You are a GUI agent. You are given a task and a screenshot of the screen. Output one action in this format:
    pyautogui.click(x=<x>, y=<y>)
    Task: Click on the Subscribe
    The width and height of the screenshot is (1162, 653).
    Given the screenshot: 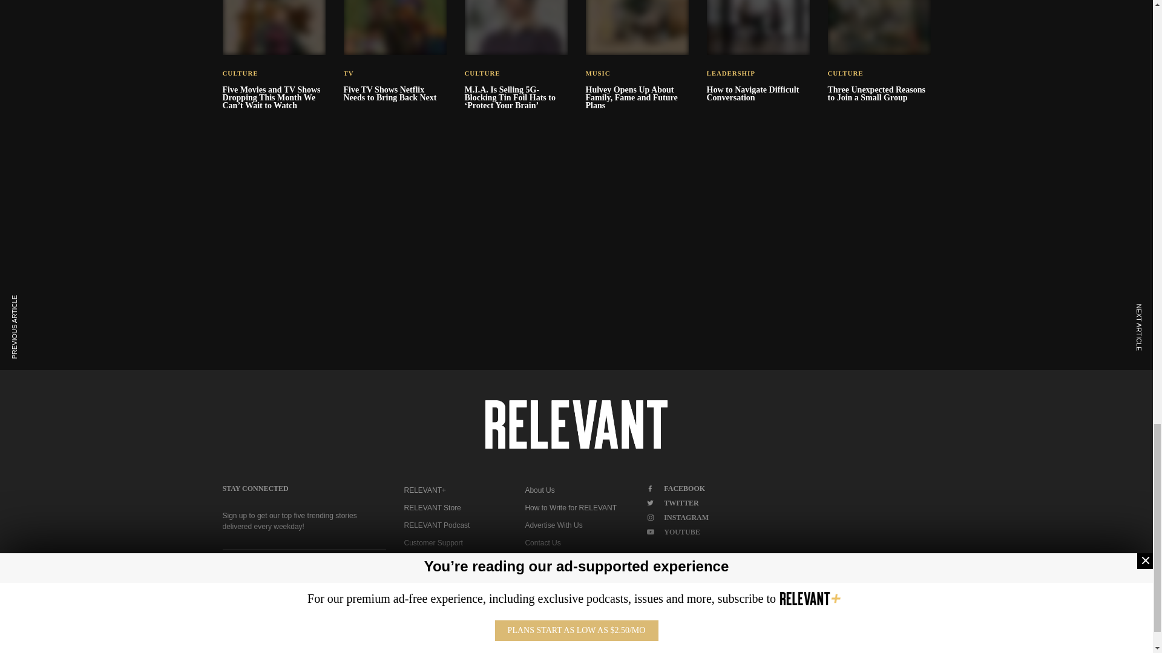 What is the action you would take?
    pyautogui.click(x=304, y=565)
    